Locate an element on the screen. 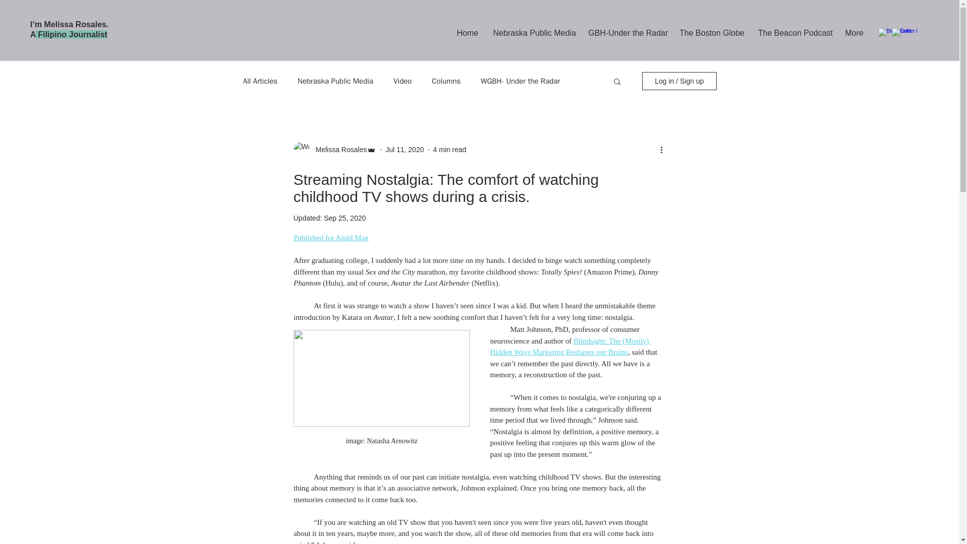  Sep 25, 2020 is located at coordinates (344, 218).